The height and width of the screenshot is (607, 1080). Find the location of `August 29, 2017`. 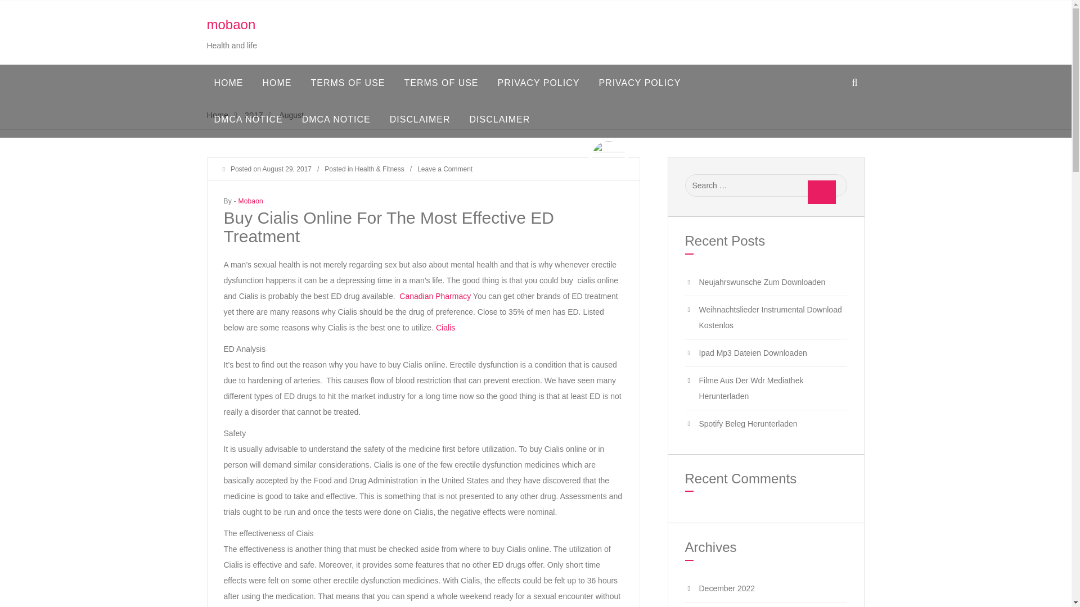

August 29, 2017 is located at coordinates (287, 169).